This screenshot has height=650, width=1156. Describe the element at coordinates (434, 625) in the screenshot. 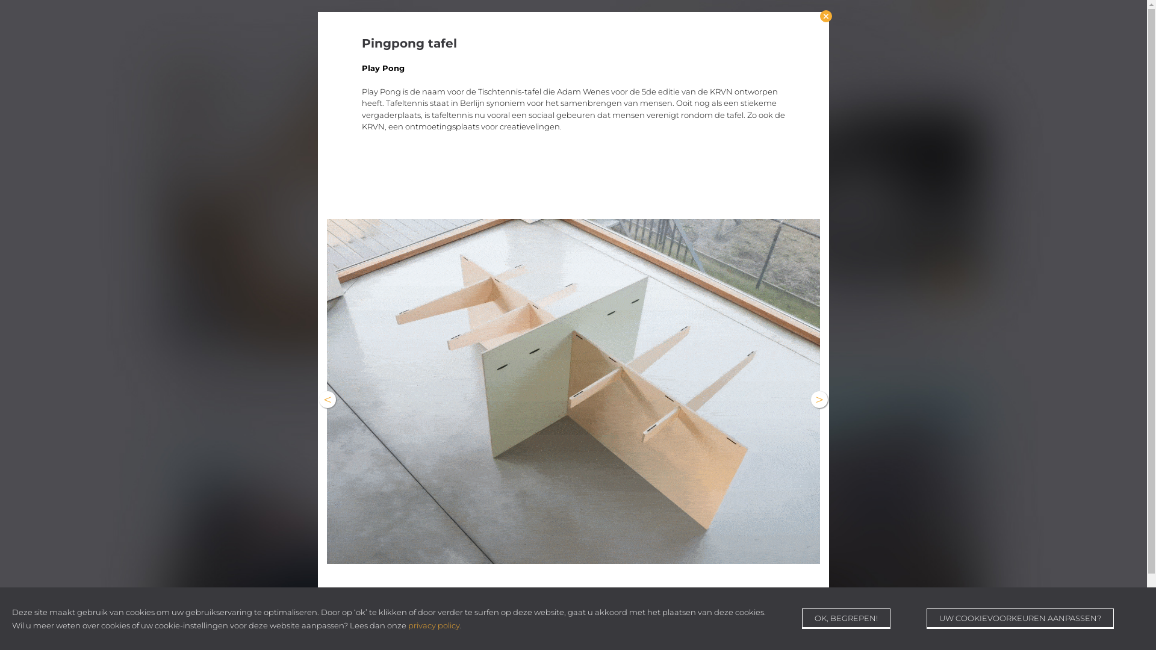

I see `privacy policy` at that location.